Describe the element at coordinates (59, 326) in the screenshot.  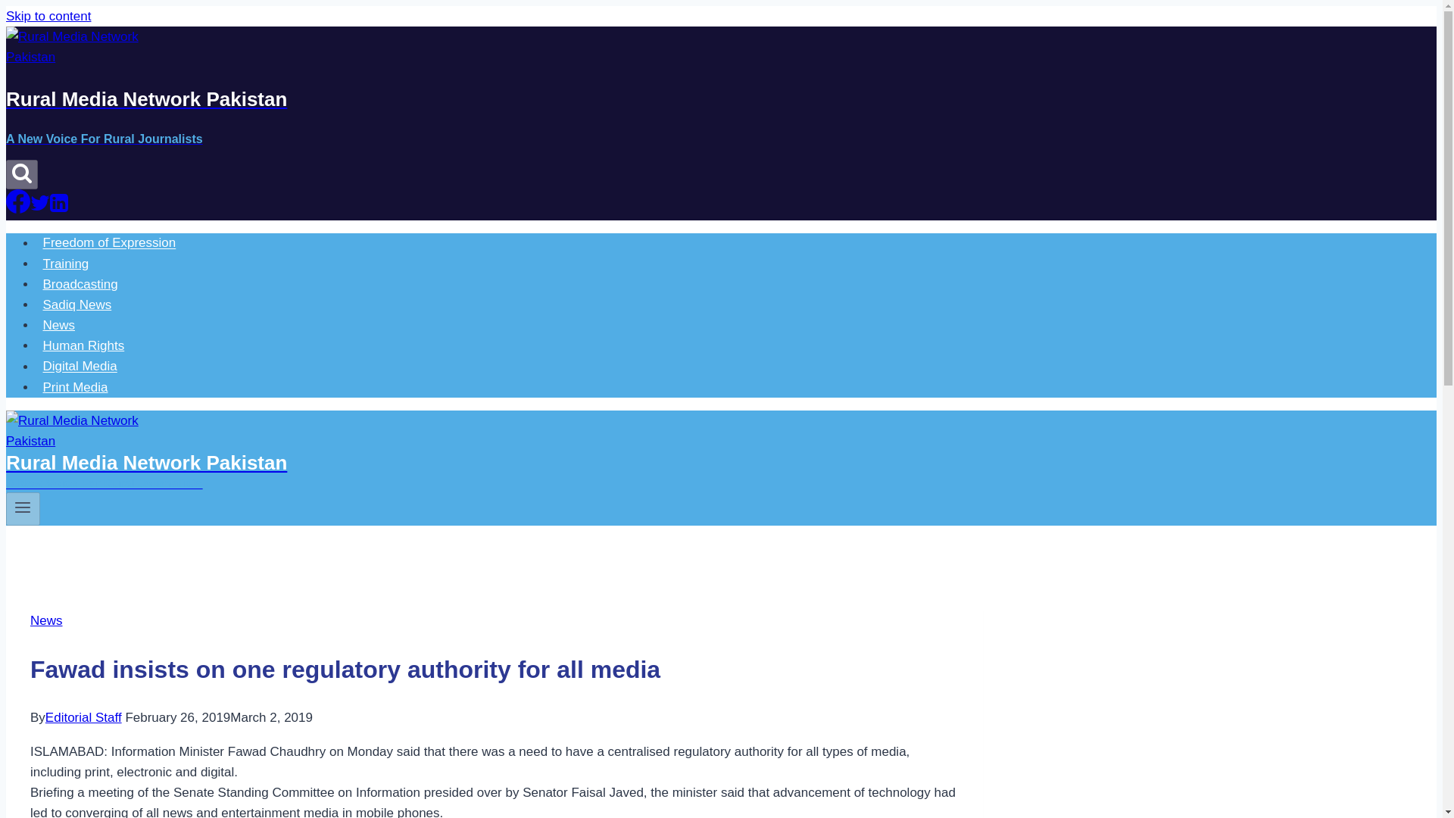
I see `News` at that location.